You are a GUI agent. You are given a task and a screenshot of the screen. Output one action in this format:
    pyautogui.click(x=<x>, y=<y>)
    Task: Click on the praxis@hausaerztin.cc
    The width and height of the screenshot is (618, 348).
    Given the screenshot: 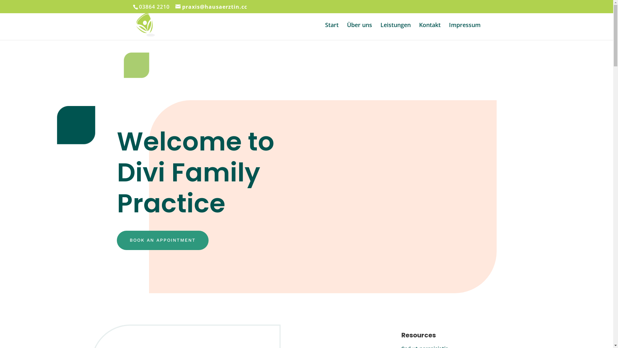 What is the action you would take?
    pyautogui.click(x=211, y=7)
    